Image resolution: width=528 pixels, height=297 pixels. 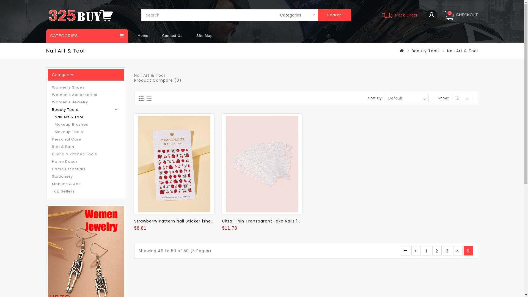 What do you see at coordinates (334, 15) in the screenshot?
I see `Search` at bounding box center [334, 15].